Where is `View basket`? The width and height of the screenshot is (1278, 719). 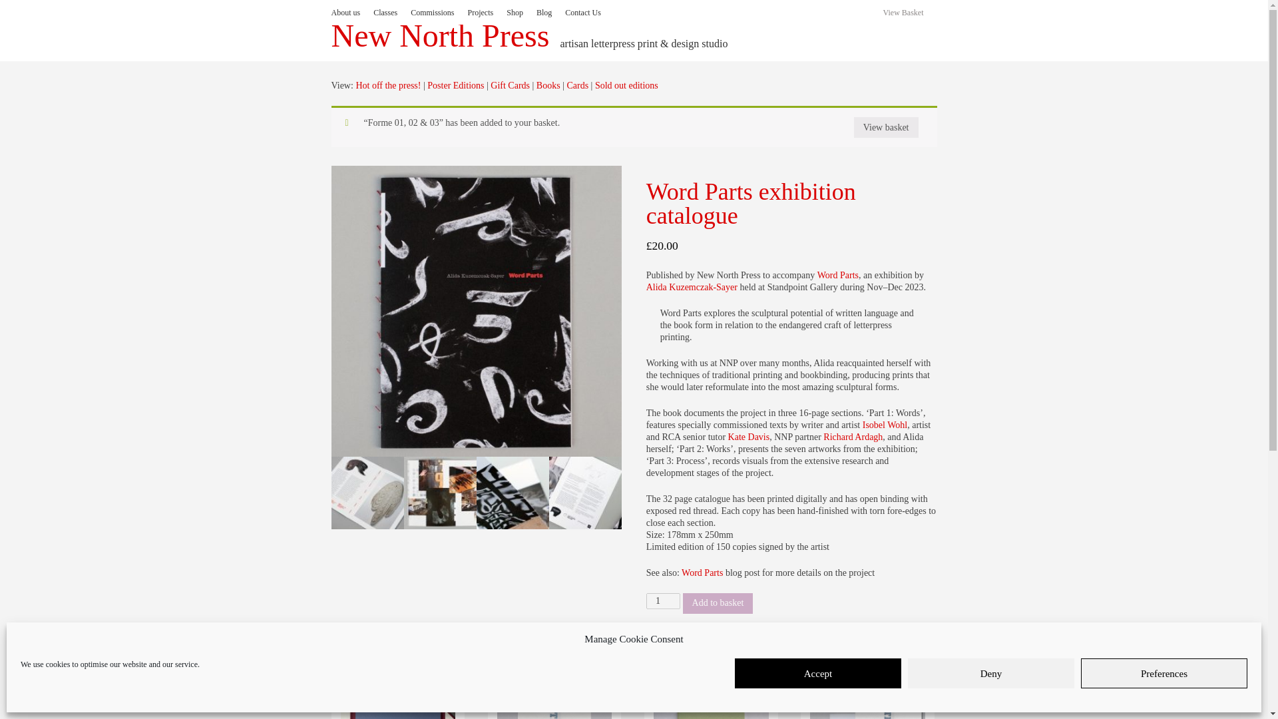 View basket is located at coordinates (886, 128).